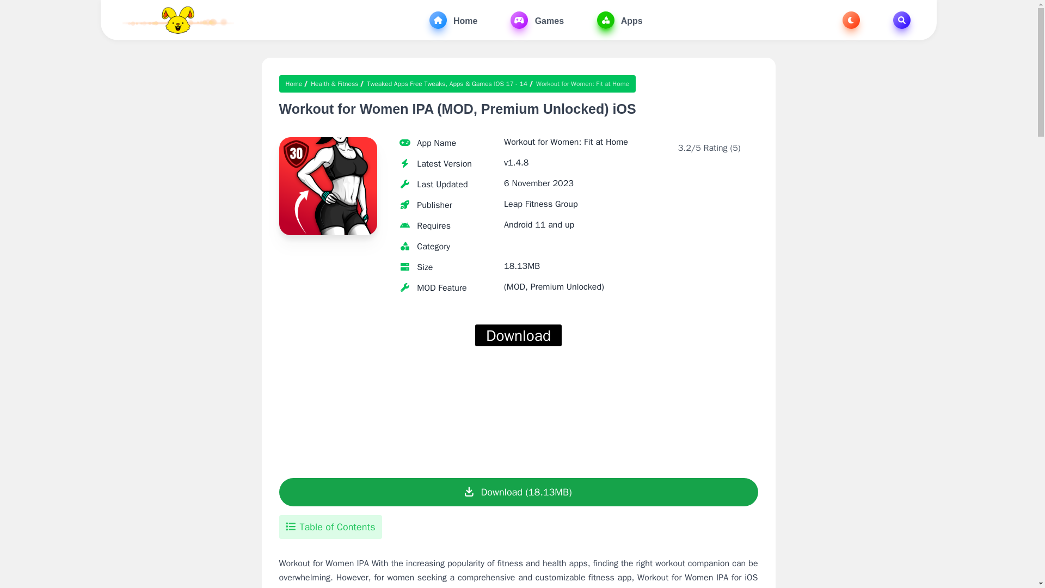 This screenshot has width=1045, height=588. I want to click on Home, so click(453, 20).